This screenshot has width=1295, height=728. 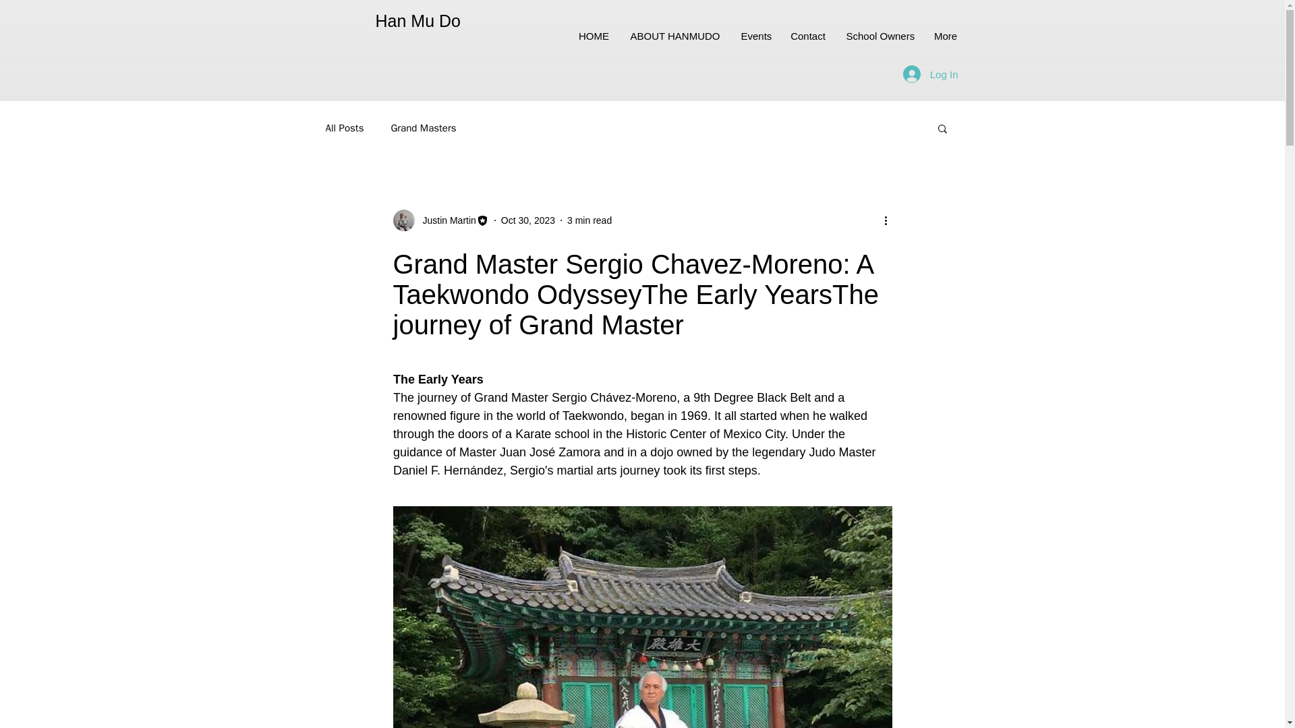 I want to click on All Posts, so click(x=344, y=127).